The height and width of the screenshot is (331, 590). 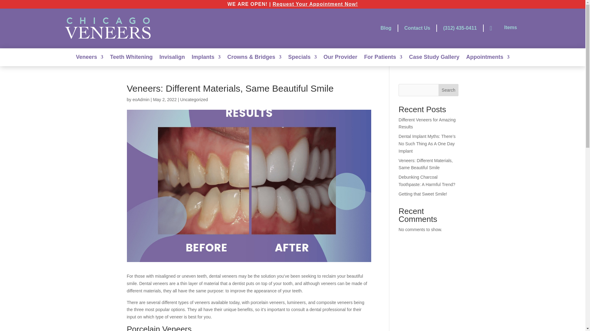 I want to click on Our Provider, so click(x=340, y=60).